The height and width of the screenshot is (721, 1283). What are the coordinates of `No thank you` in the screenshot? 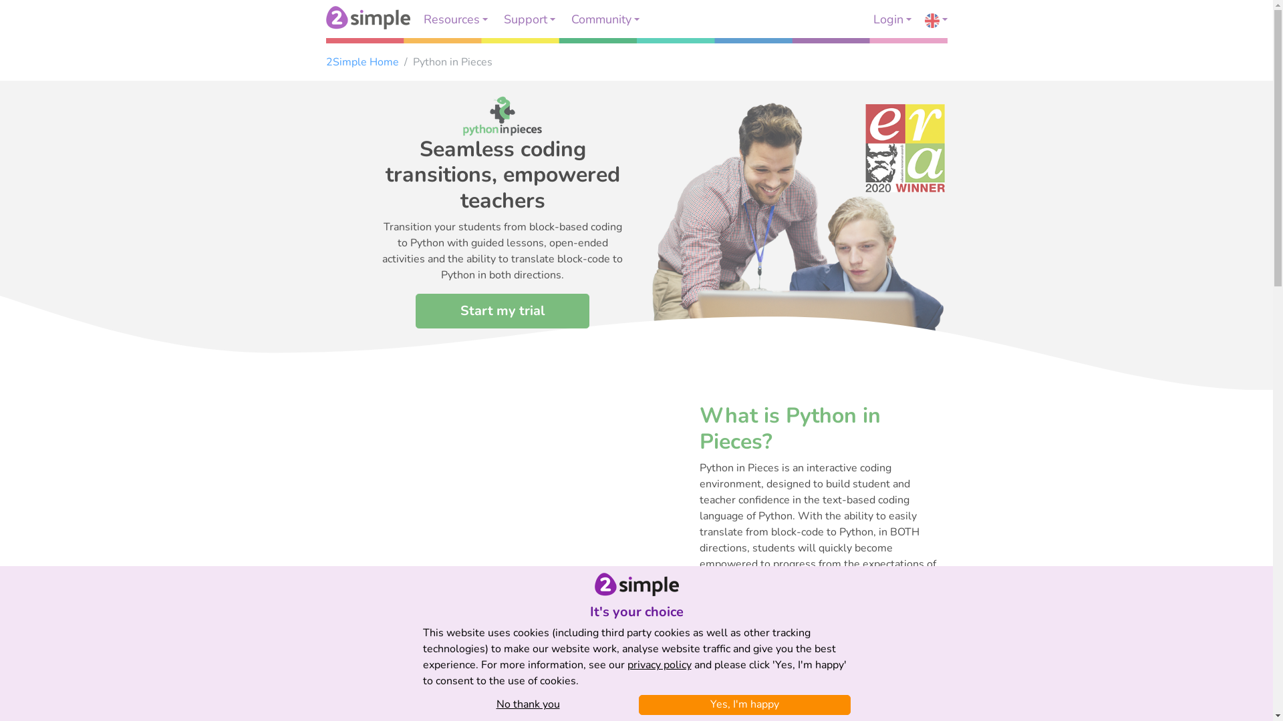 It's located at (528, 704).